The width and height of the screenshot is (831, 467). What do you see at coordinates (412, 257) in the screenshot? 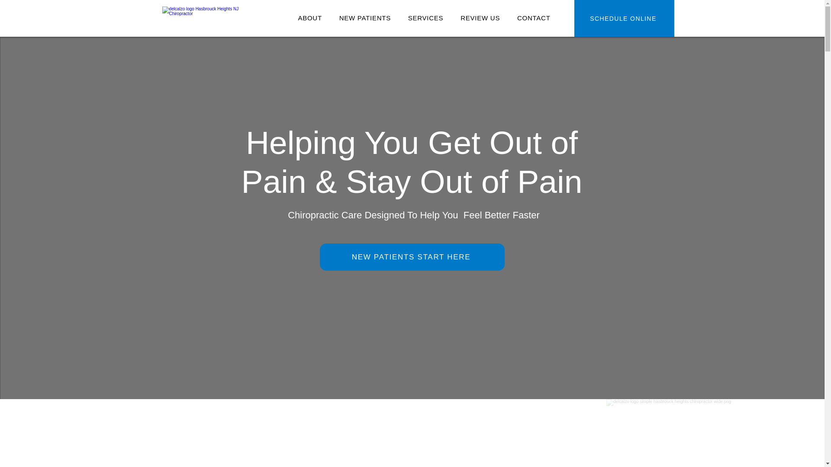
I see `NEW PATIENTS START HERE` at bounding box center [412, 257].